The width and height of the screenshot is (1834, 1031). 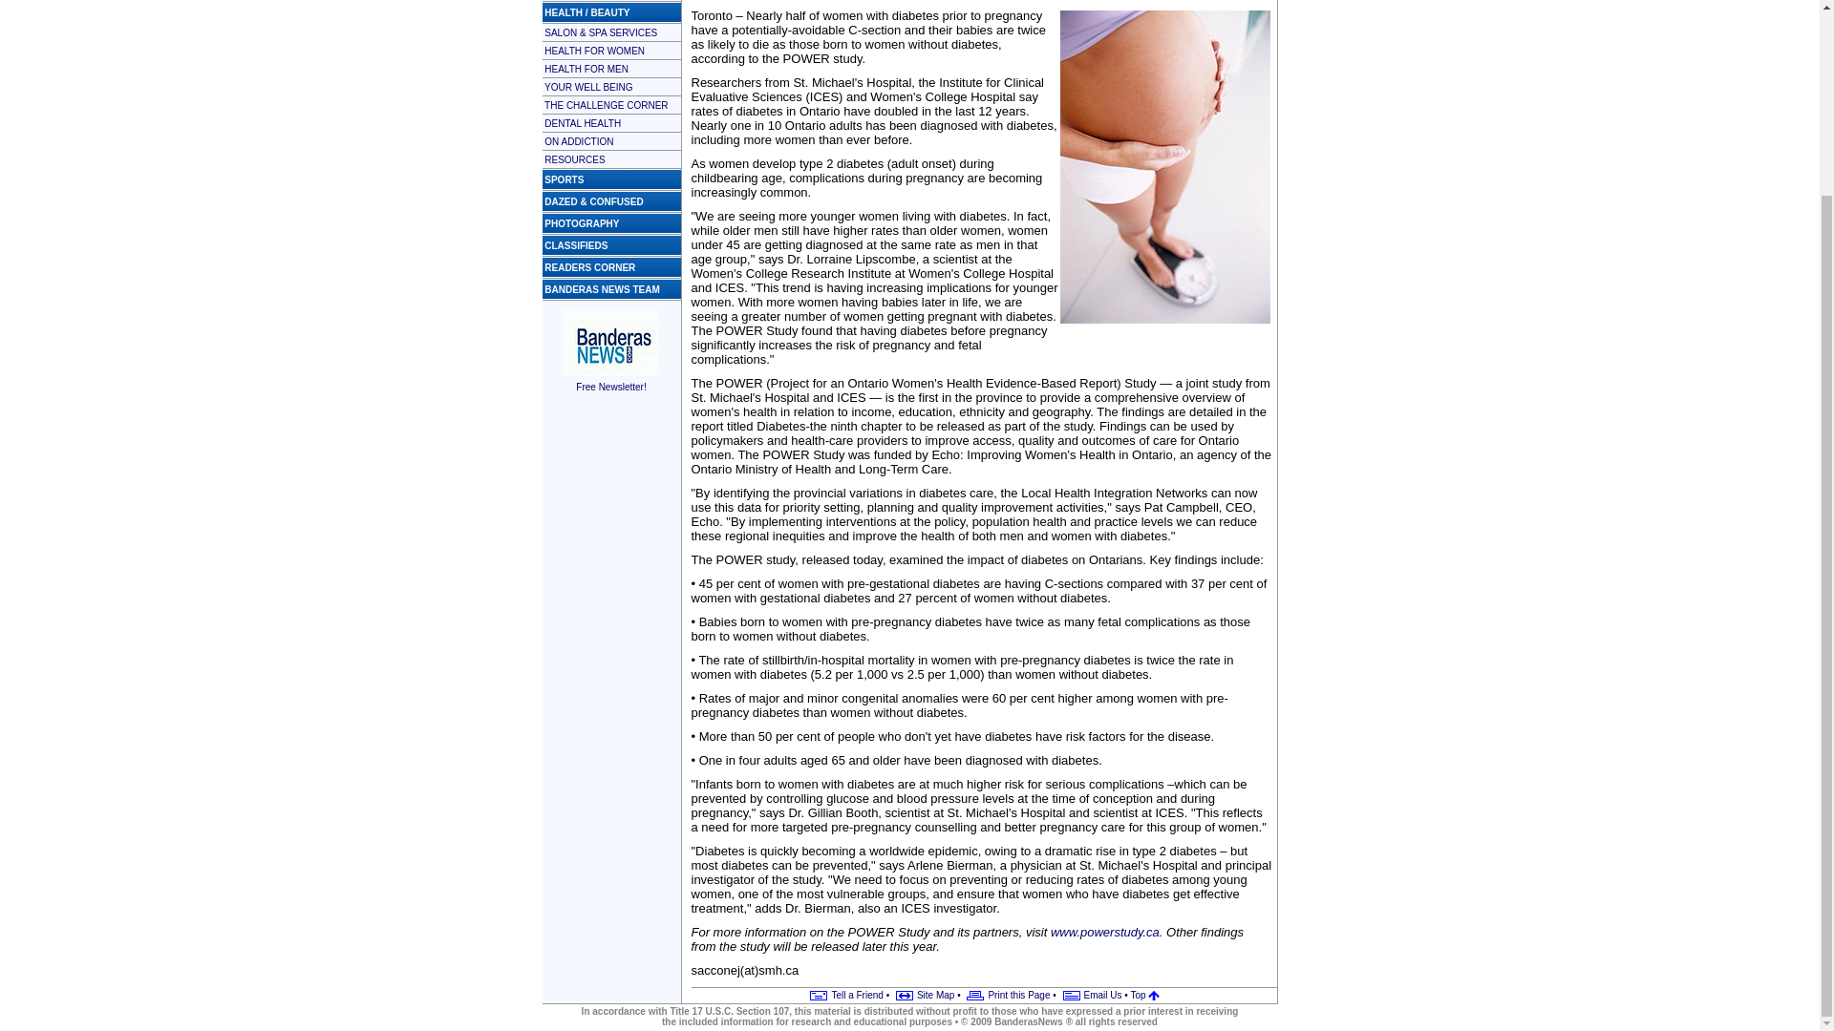 I want to click on HEALTH FOR WOMEN, so click(x=594, y=50).